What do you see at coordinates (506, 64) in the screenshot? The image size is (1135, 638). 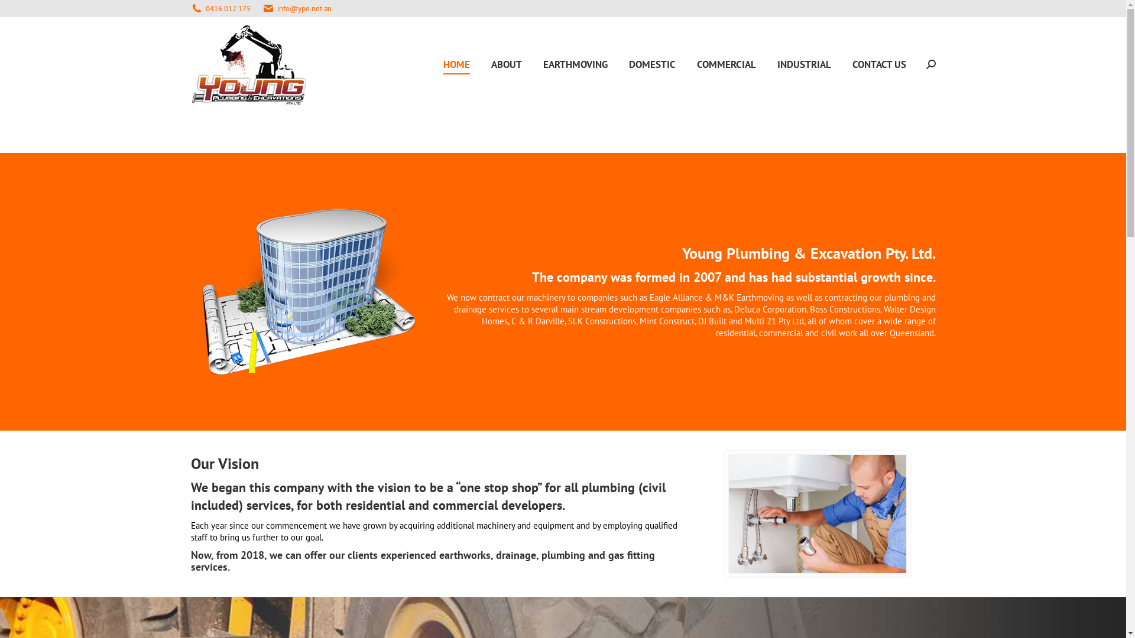 I see `ABOUT` at bounding box center [506, 64].